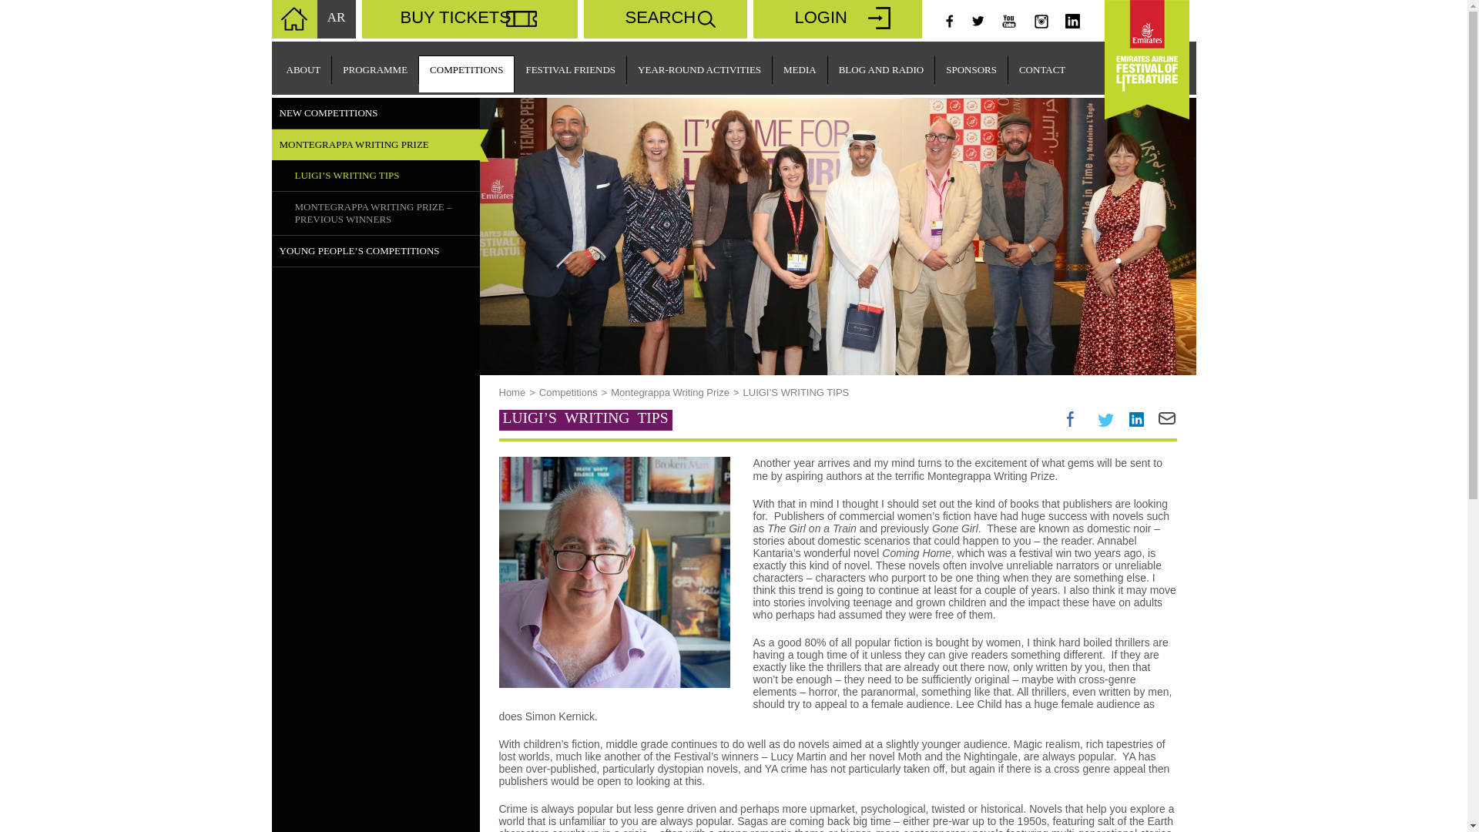 This screenshot has width=1479, height=832. Describe the element at coordinates (1008, 22) in the screenshot. I see `youtube` at that location.